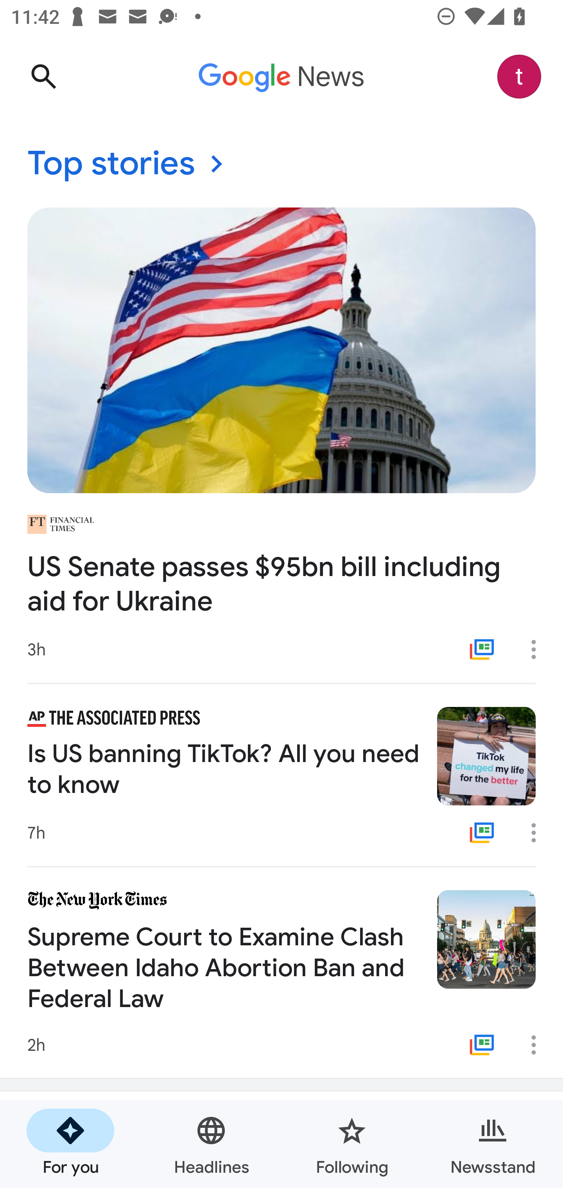  I want to click on For you, so click(70, 1144).